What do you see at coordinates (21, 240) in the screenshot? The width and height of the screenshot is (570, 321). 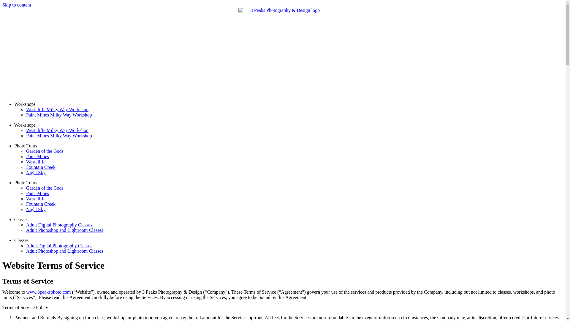 I see `Classes` at bounding box center [21, 240].